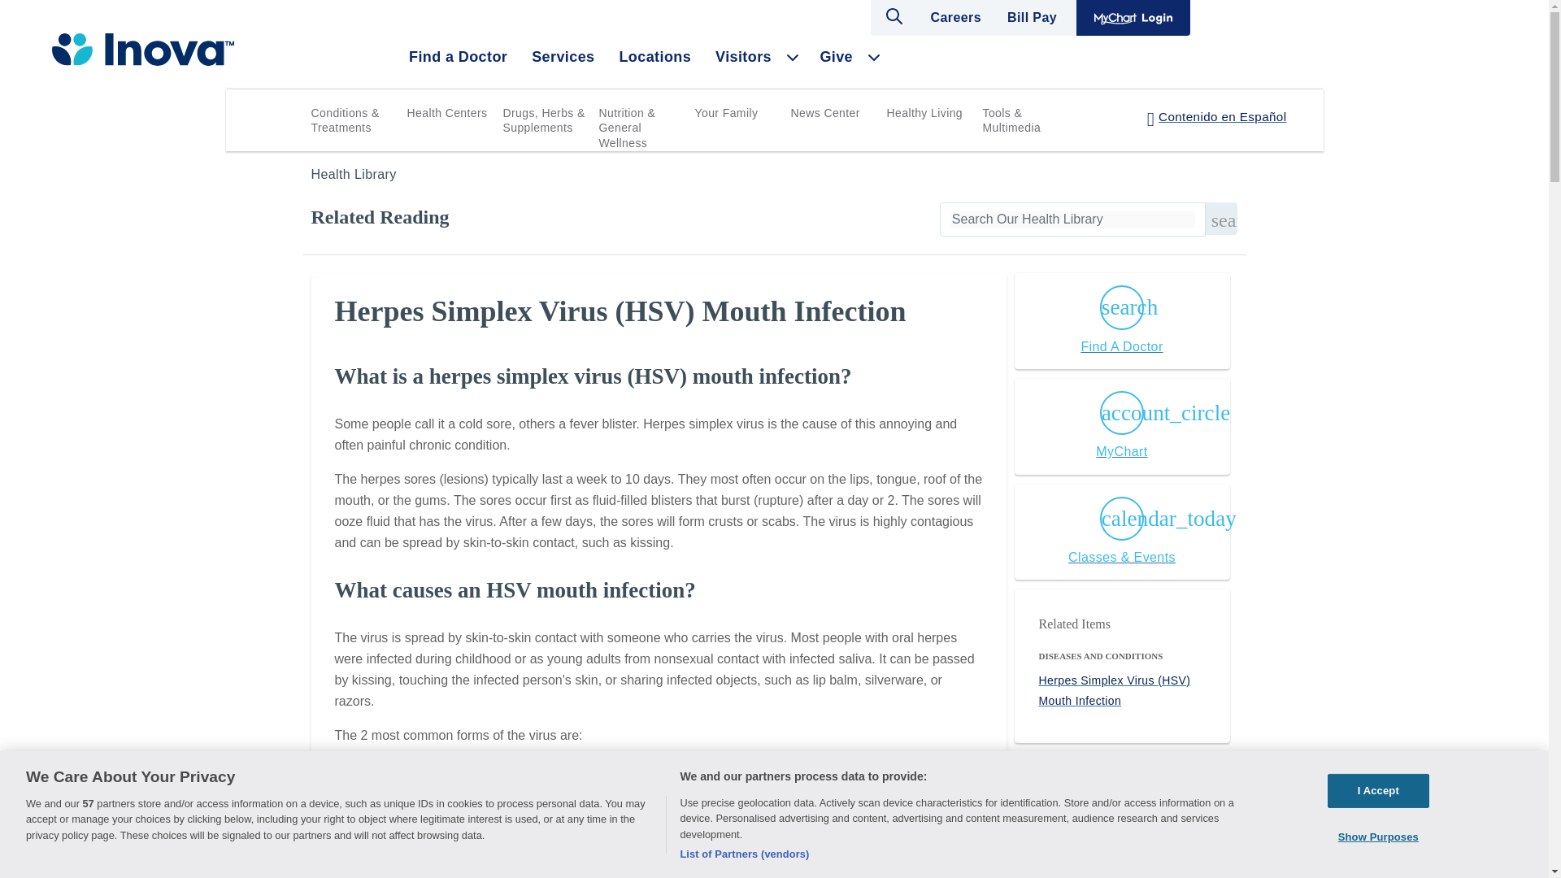 The image size is (1561, 878). Describe the element at coordinates (563, 57) in the screenshot. I see `Services` at that location.